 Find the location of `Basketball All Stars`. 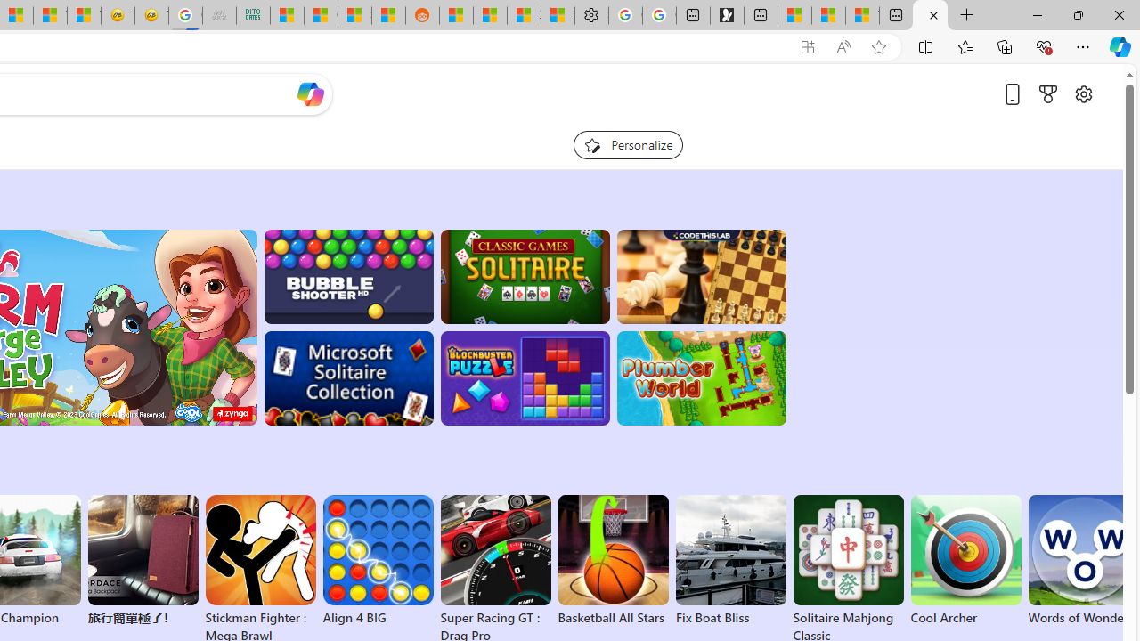

Basketball All Stars is located at coordinates (613, 561).